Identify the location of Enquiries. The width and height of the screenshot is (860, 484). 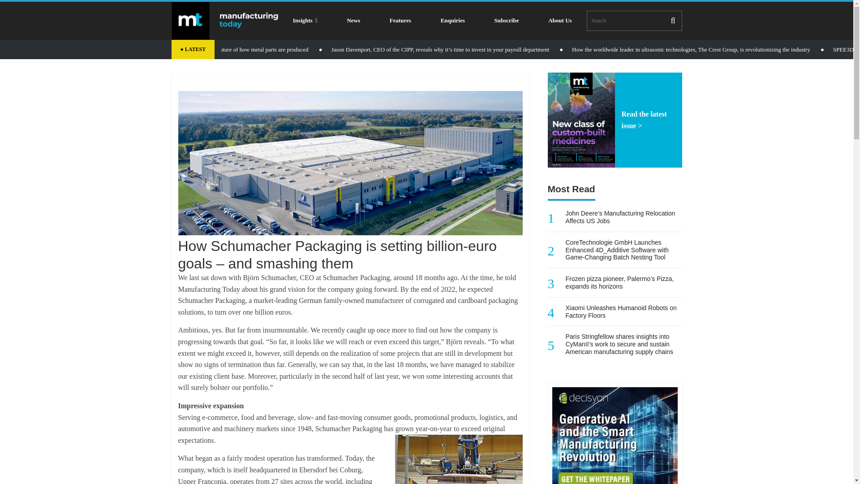
(452, 21).